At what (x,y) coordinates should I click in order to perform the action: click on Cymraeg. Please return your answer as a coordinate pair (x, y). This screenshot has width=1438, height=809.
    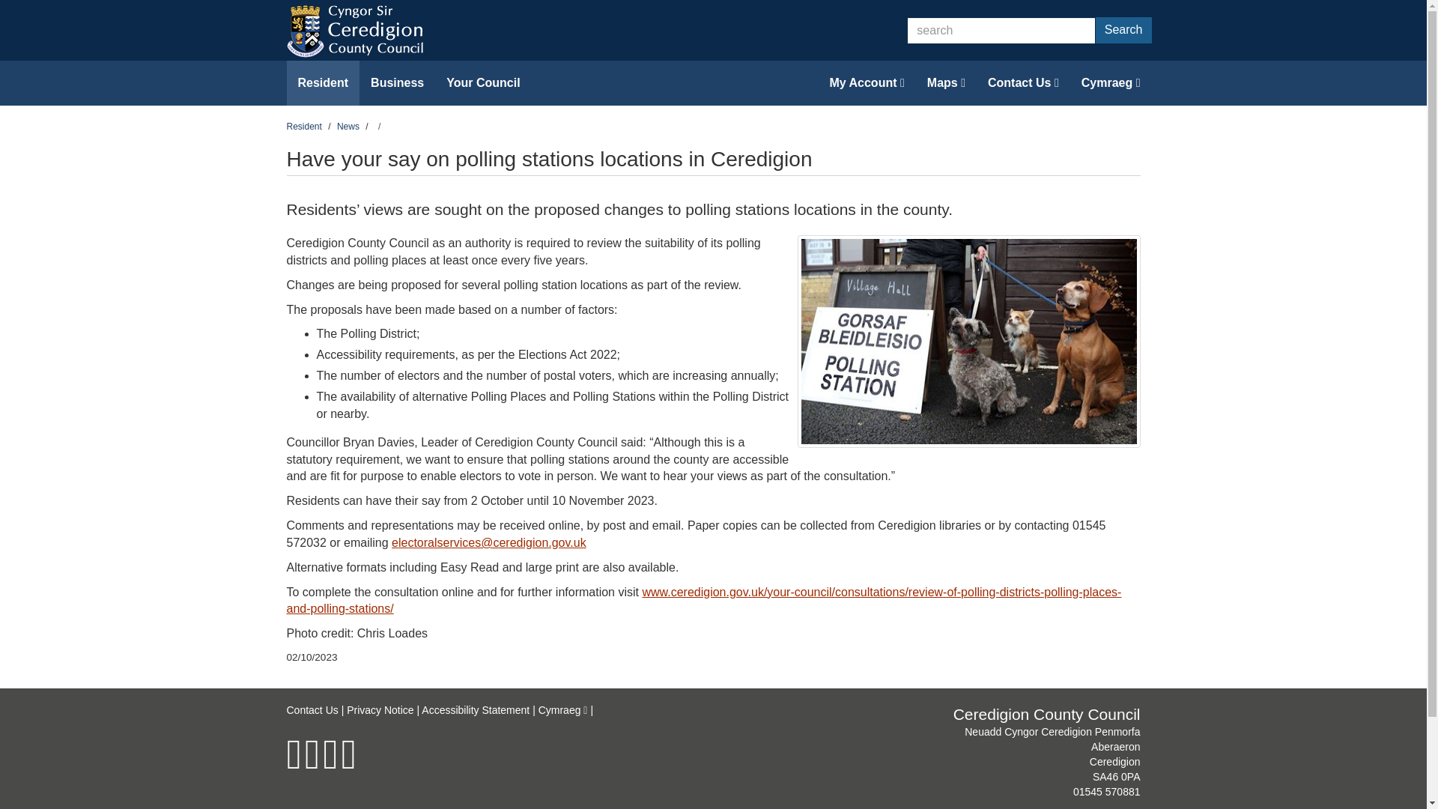
    Looking at the image, I should click on (1110, 83).